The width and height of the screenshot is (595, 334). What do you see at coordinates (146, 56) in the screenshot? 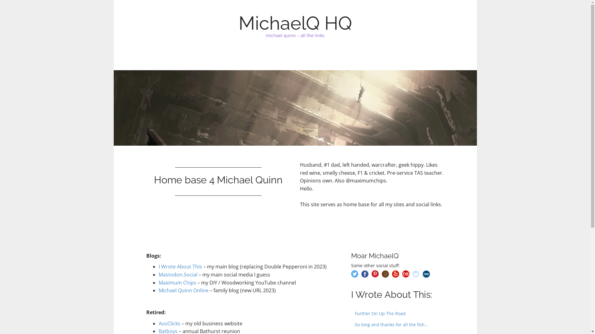
I see `Skip to content` at bounding box center [146, 56].